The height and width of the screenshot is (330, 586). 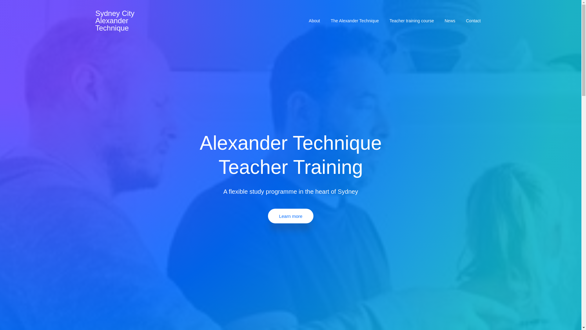 What do you see at coordinates (291, 216) in the screenshot?
I see `Learn more` at bounding box center [291, 216].